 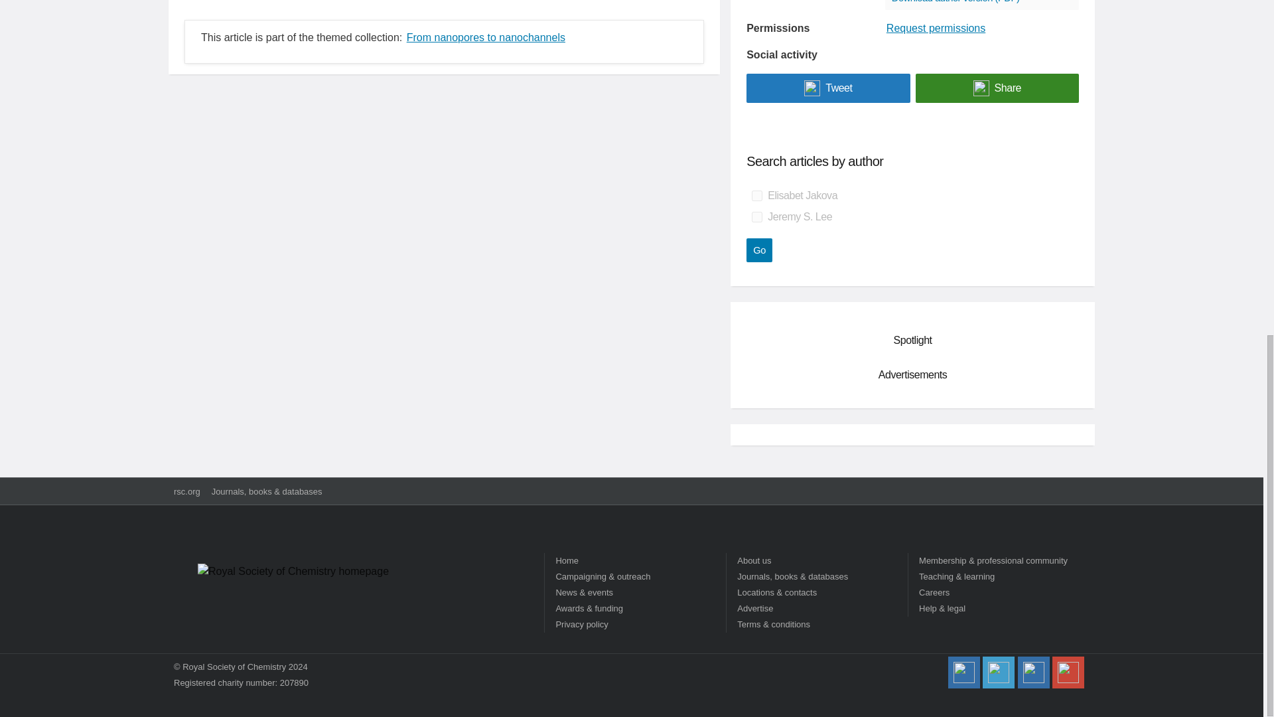 What do you see at coordinates (756, 216) in the screenshot?
I see `on` at bounding box center [756, 216].